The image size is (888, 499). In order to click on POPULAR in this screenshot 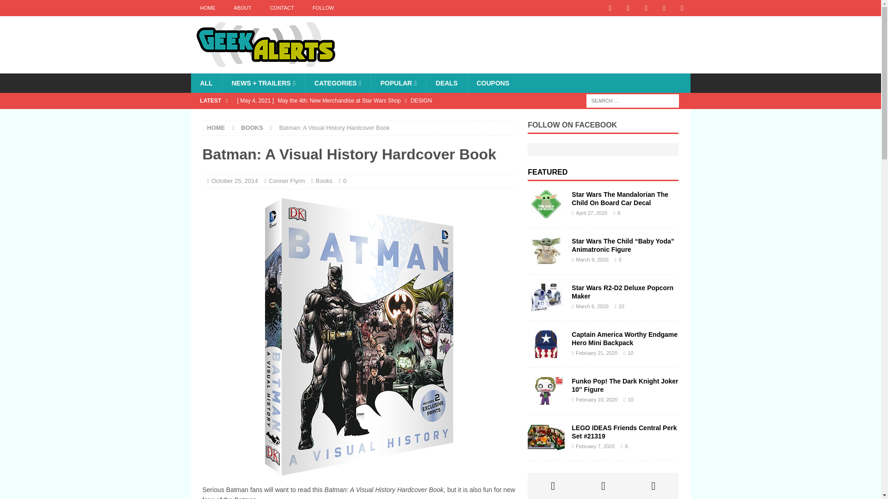, I will do `click(398, 83)`.